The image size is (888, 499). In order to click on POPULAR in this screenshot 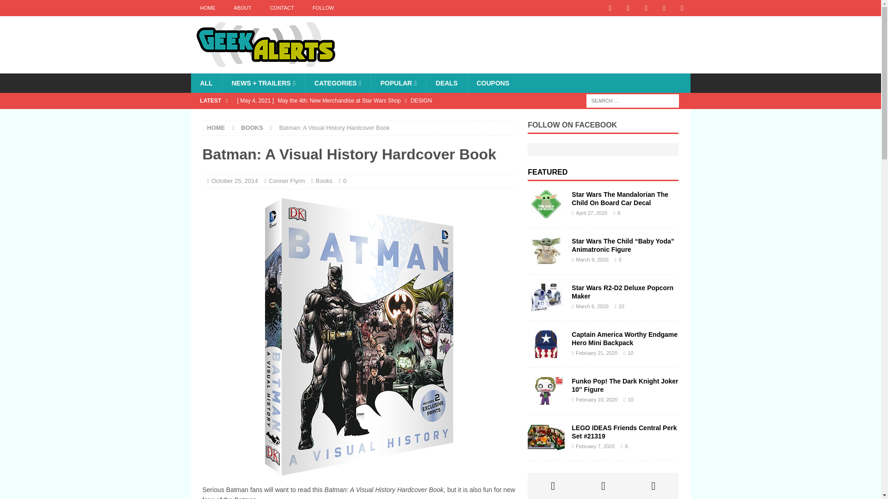, I will do `click(398, 83)`.